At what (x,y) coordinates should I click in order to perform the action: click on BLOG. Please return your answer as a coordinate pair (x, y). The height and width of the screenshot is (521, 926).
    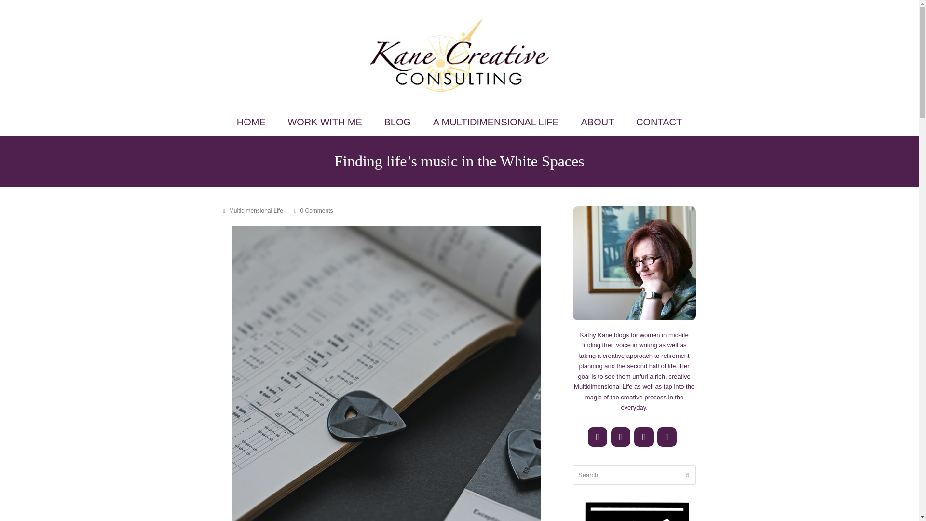
    Looking at the image, I should click on (397, 123).